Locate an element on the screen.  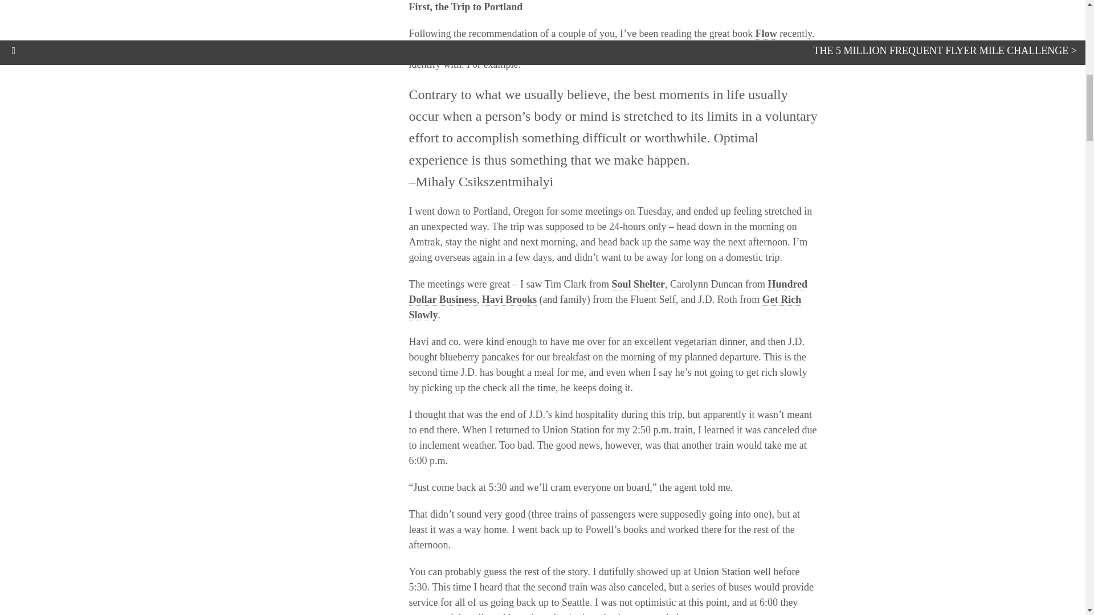
Flow is located at coordinates (766, 34).